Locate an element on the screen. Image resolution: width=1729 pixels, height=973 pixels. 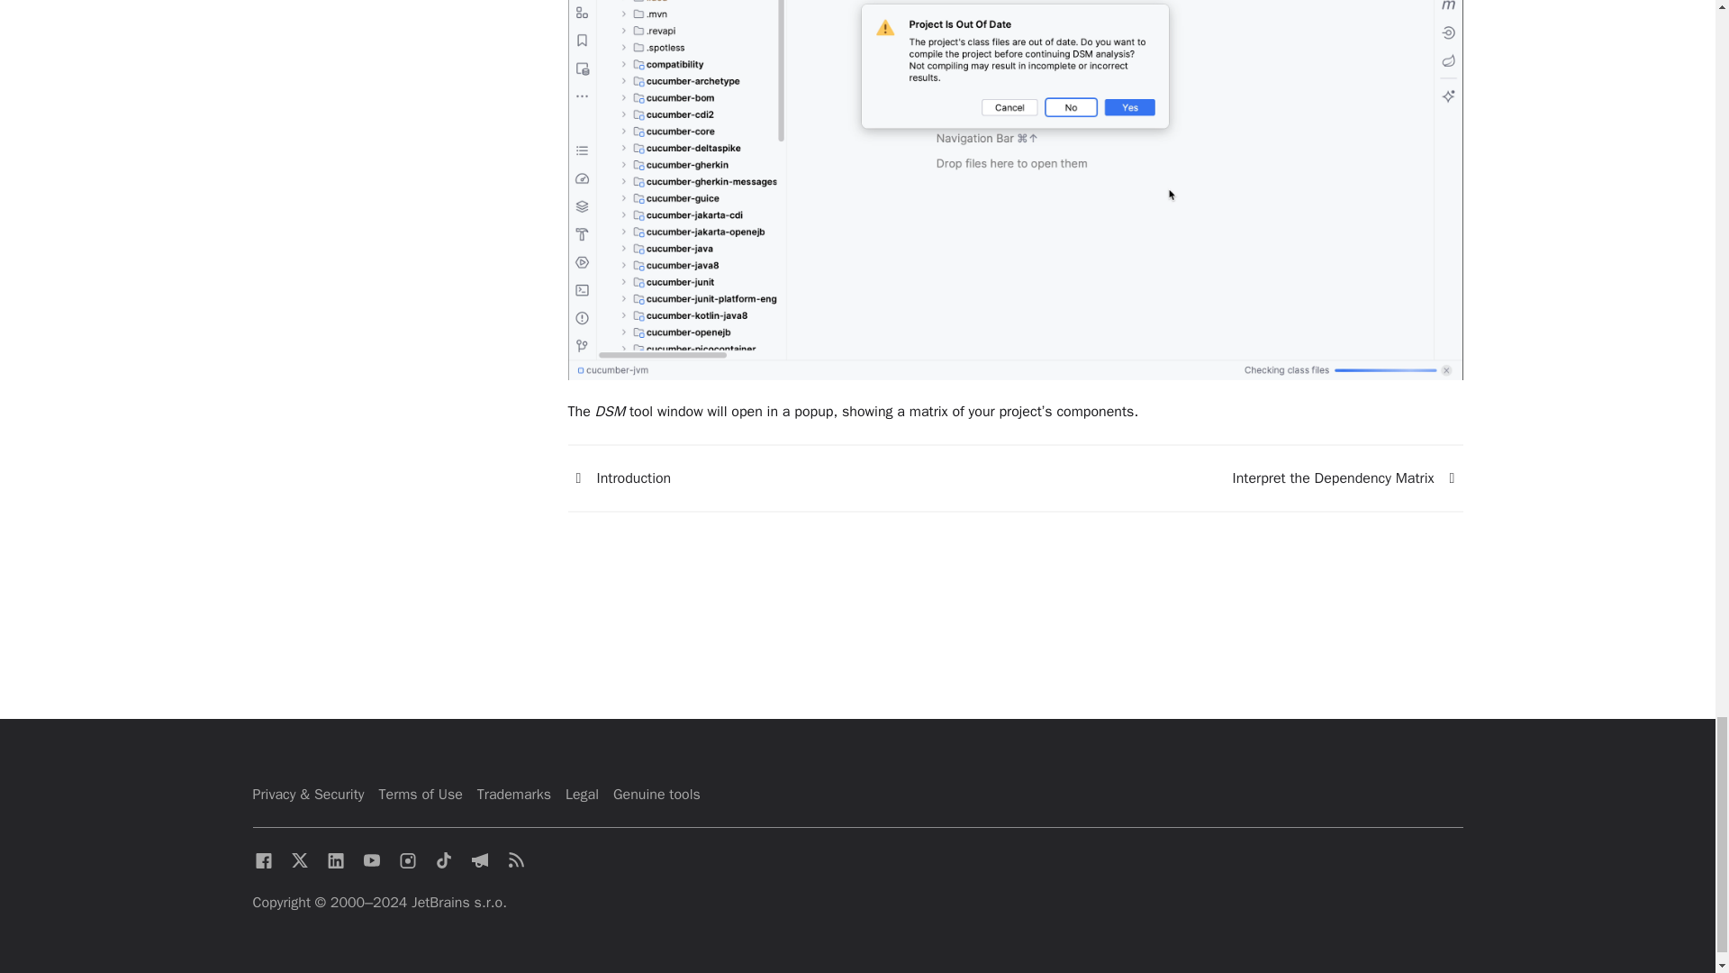
Introduction is located at coordinates (578, 478).